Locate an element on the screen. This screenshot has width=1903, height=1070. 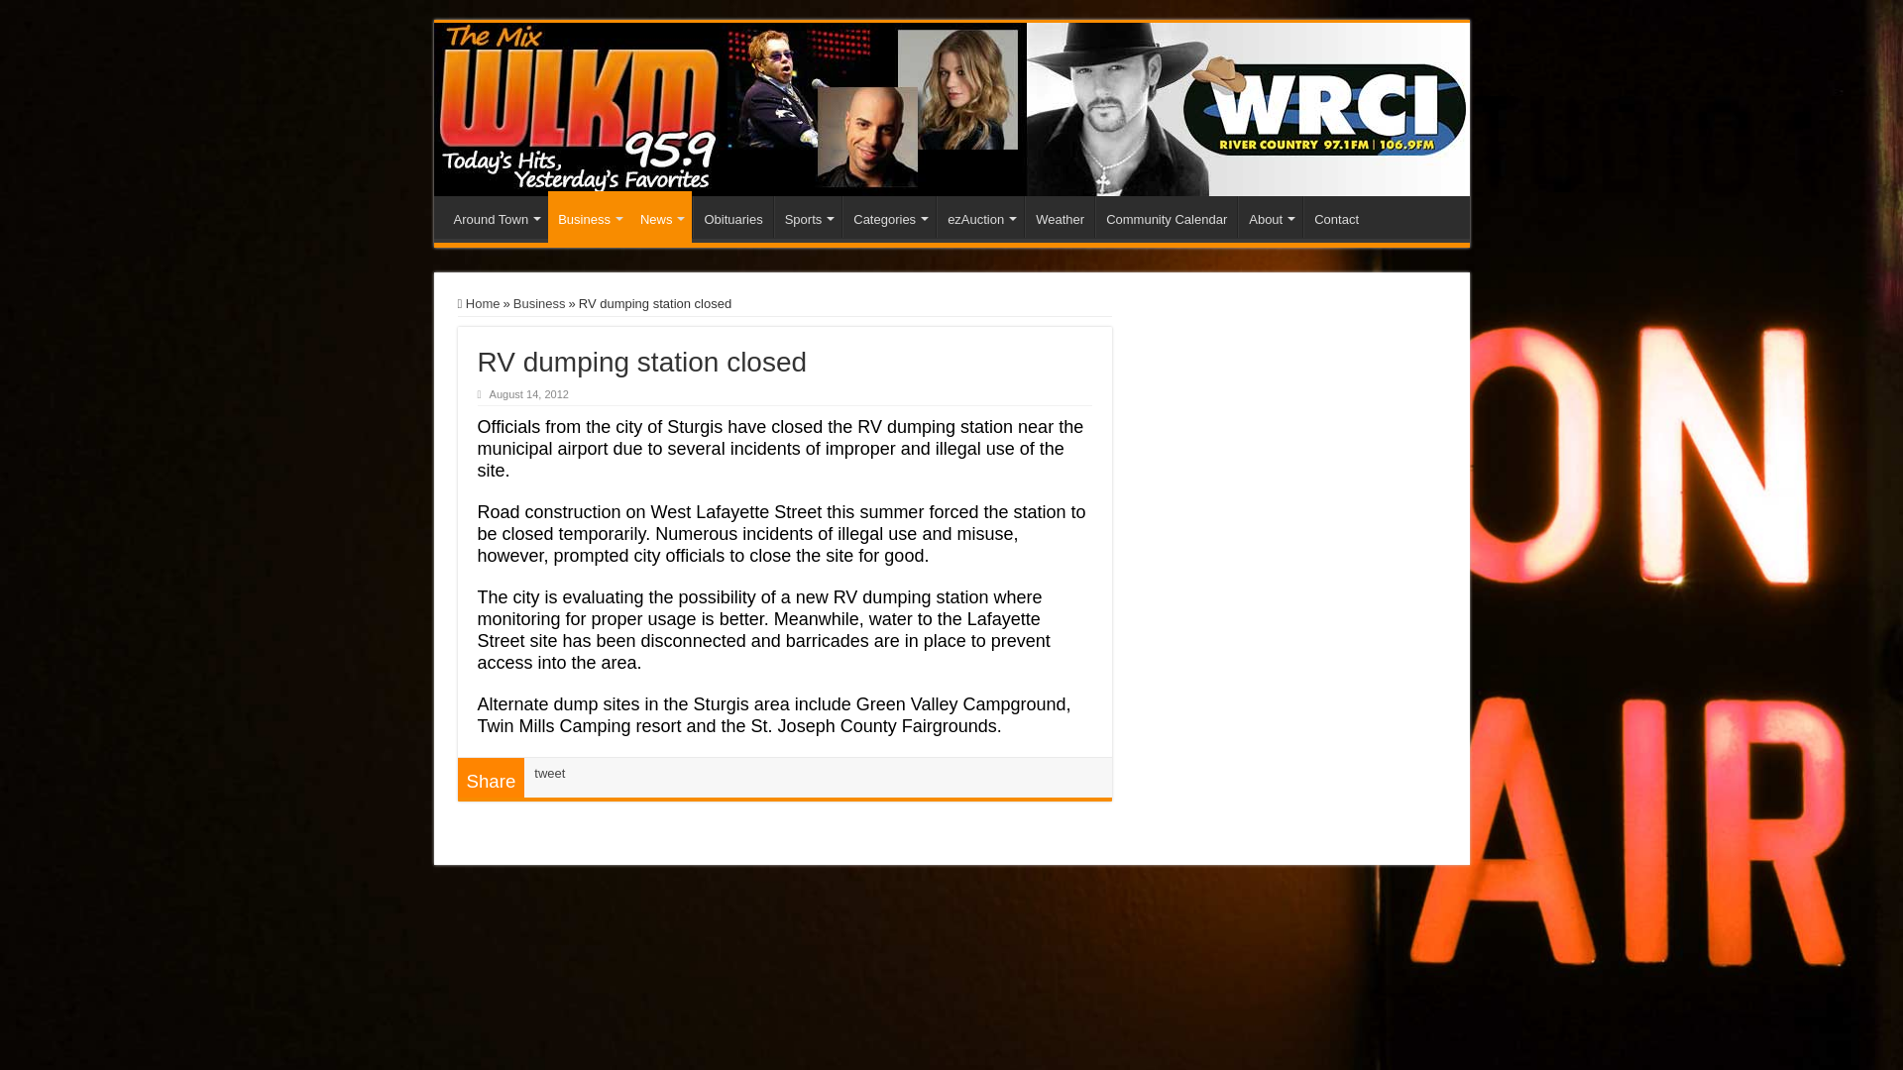
Business is located at coordinates (589, 217).